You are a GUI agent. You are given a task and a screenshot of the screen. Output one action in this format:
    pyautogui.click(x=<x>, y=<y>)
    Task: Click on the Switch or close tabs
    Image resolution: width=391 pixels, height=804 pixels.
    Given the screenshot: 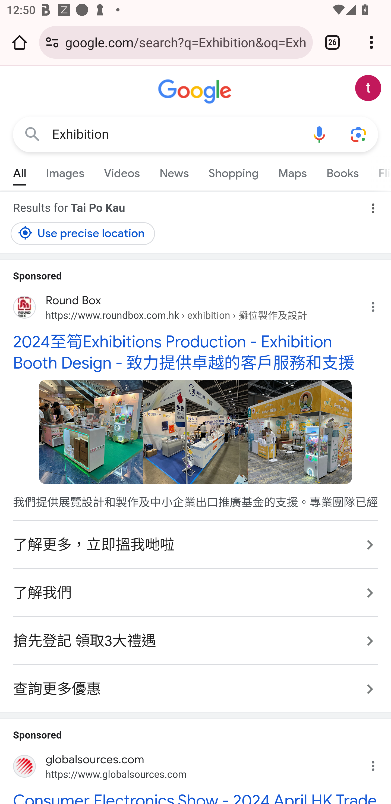 What is the action you would take?
    pyautogui.click(x=332, y=42)
    